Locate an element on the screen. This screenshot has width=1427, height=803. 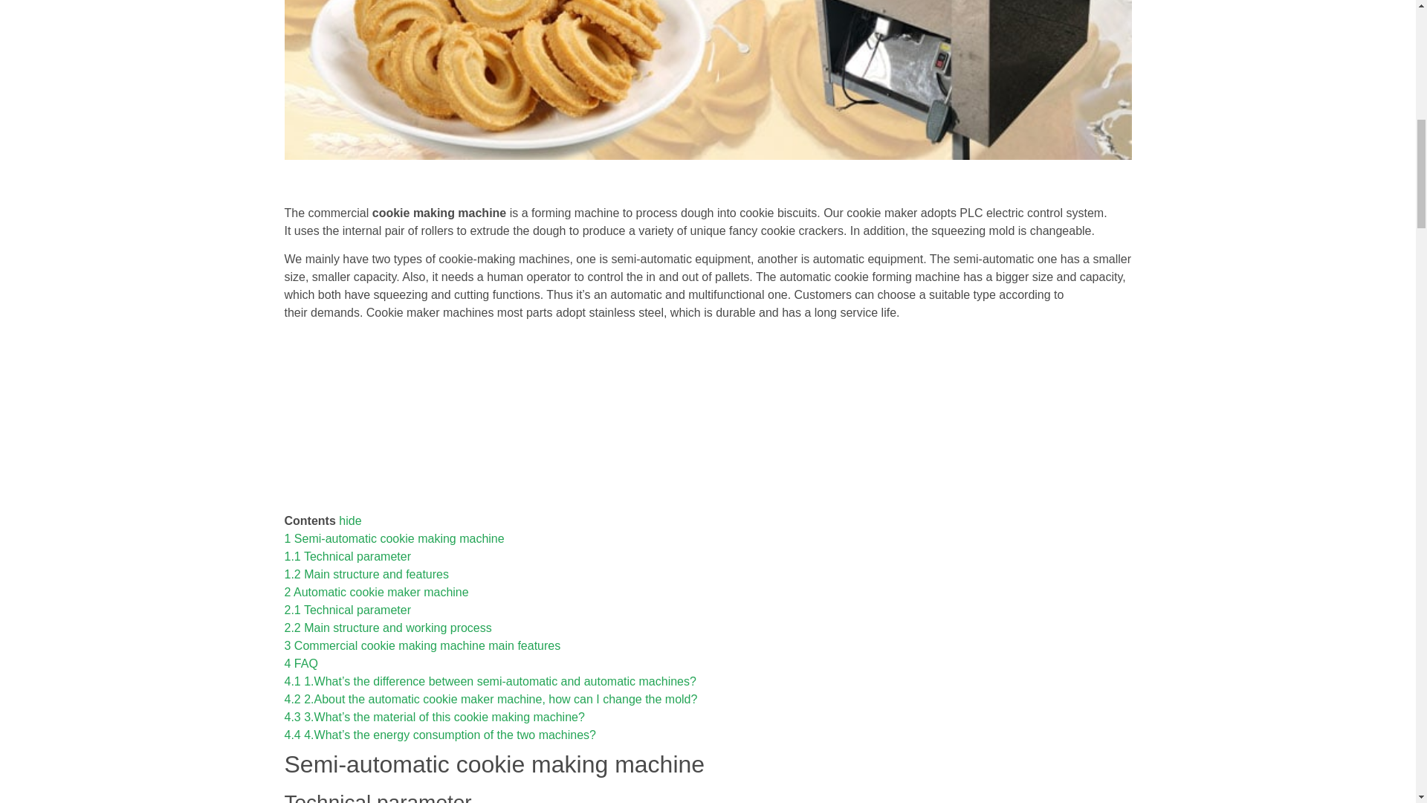
1.1 Technical parameter is located at coordinates (347, 556).